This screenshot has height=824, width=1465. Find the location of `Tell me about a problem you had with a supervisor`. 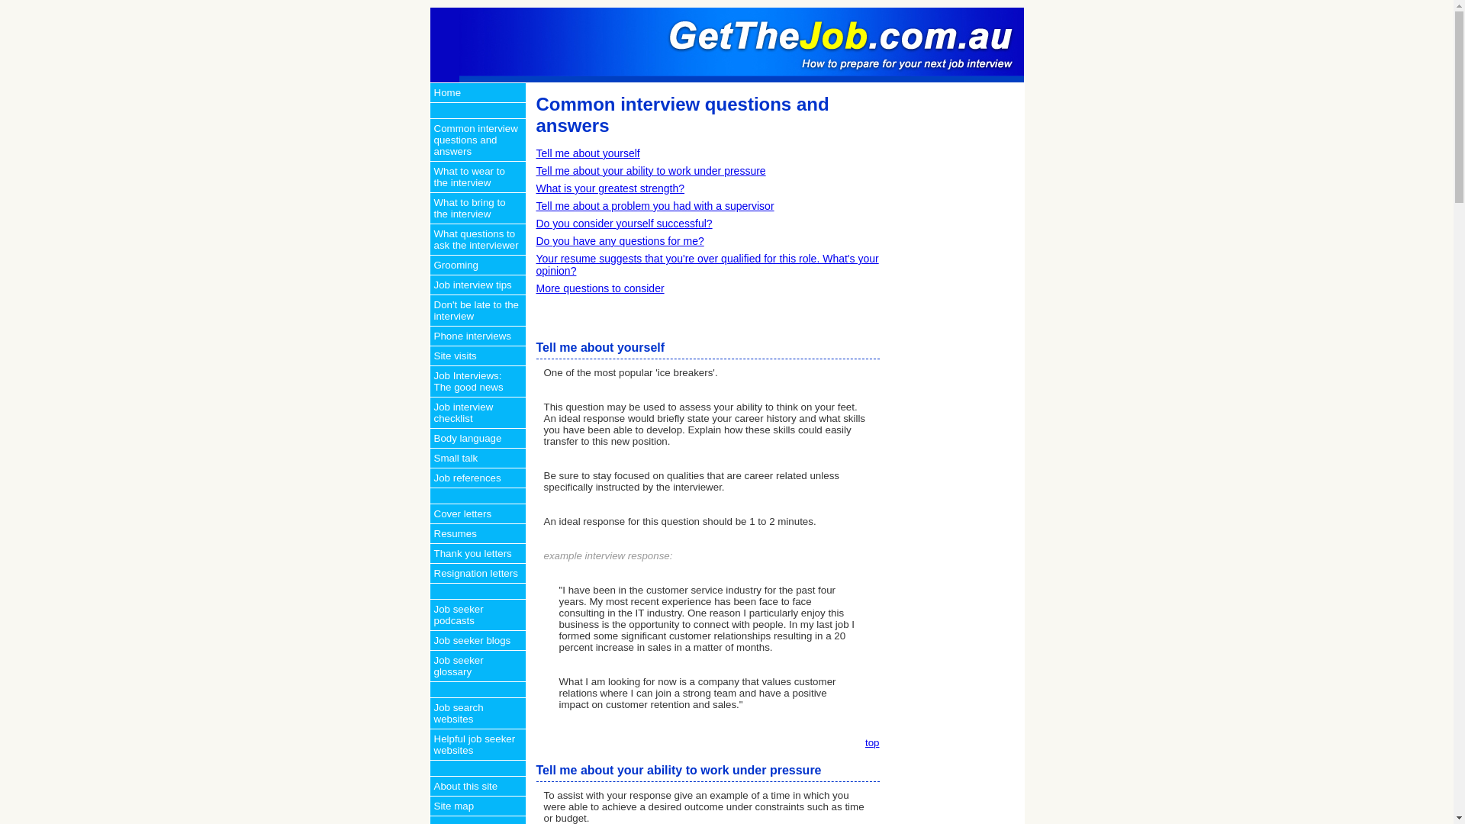

Tell me about a problem you had with a supervisor is located at coordinates (655, 206).